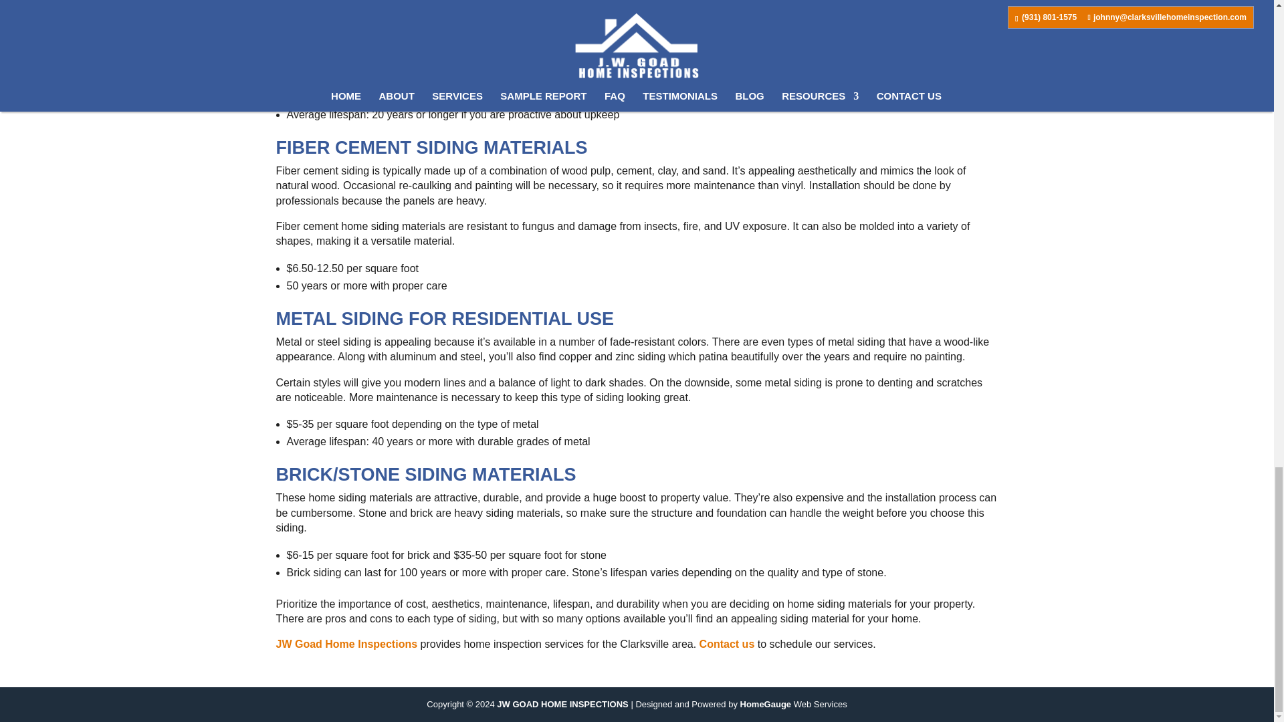 This screenshot has height=722, width=1284. Describe the element at coordinates (562, 704) in the screenshot. I see `JW GOAD HOME INSPECTIONS` at that location.